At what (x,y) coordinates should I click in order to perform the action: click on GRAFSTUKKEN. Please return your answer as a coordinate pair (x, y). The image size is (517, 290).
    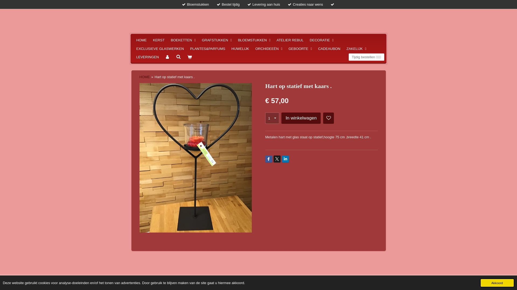
    Looking at the image, I should click on (217, 40).